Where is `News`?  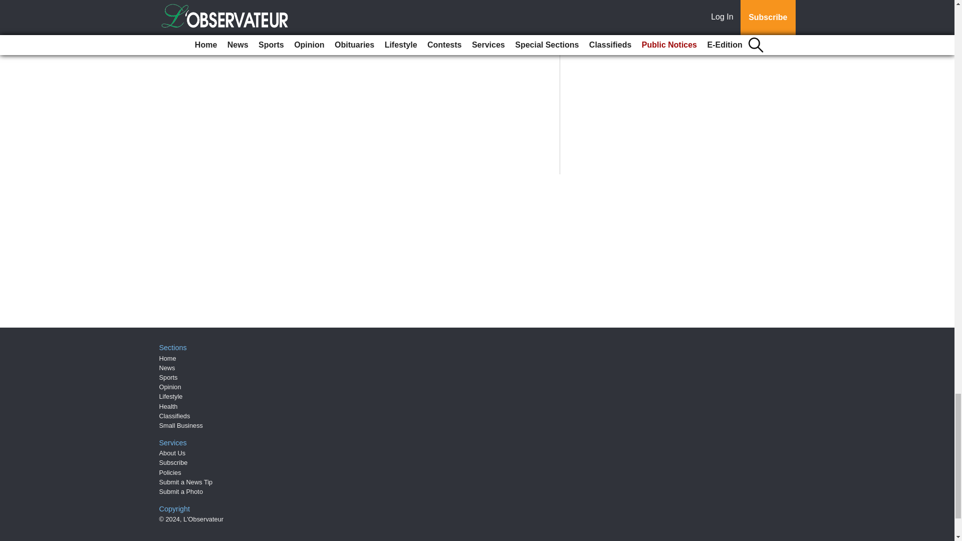
News is located at coordinates (167, 368).